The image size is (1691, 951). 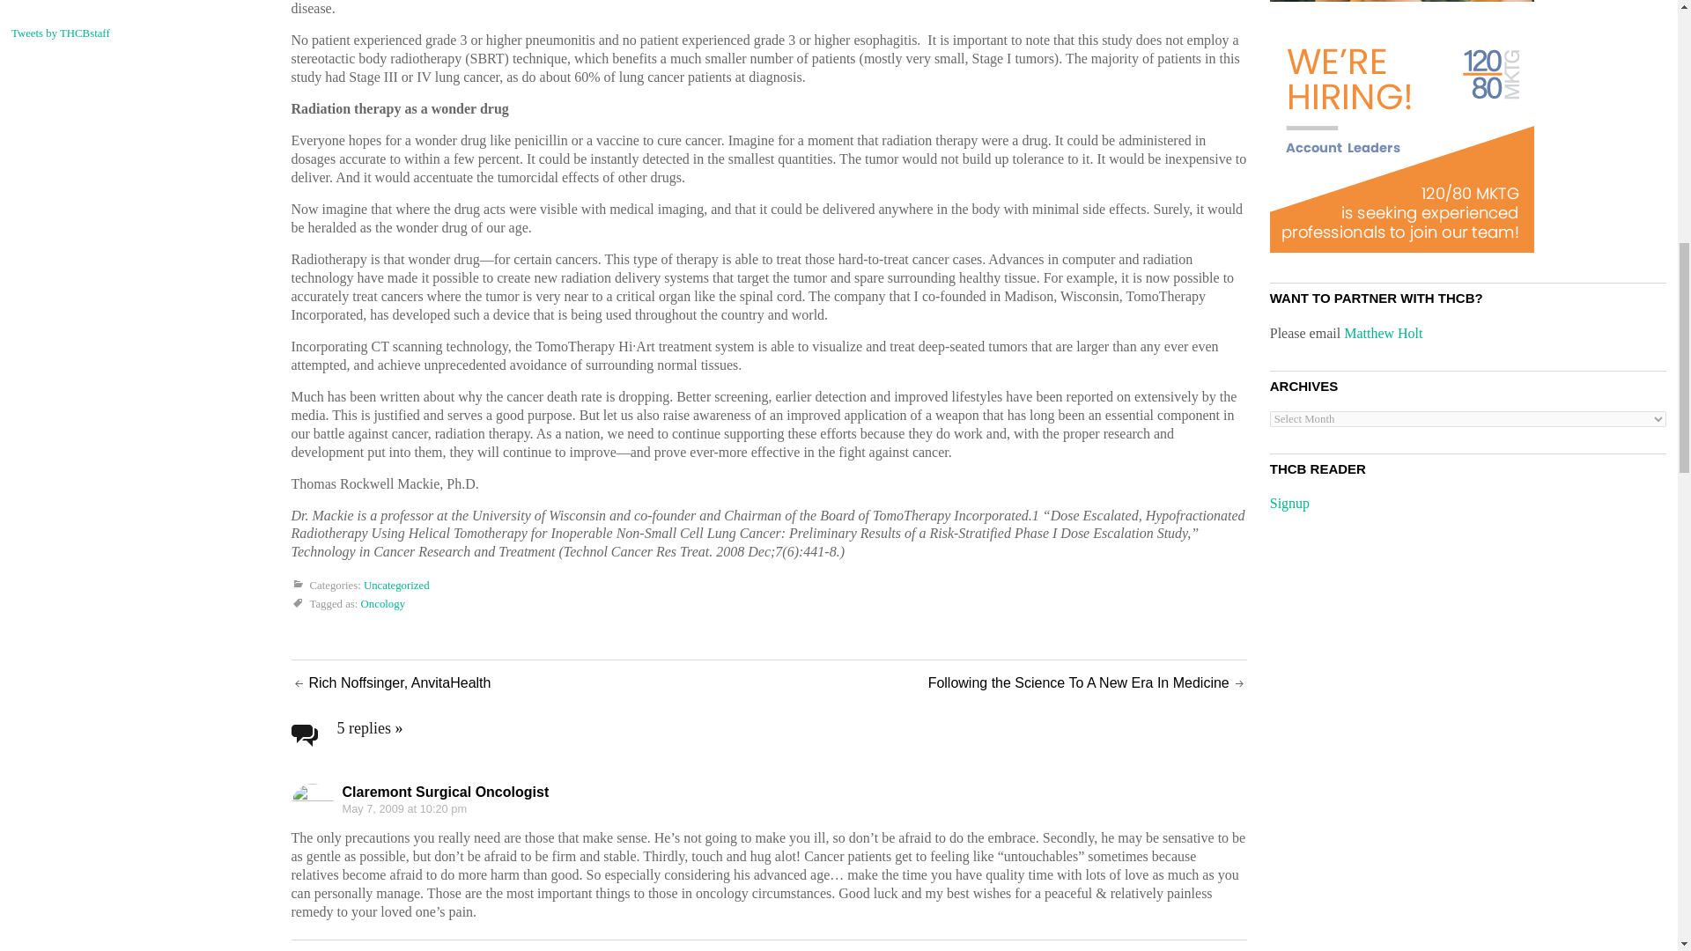 What do you see at coordinates (396, 586) in the screenshot?
I see `Uncategorized` at bounding box center [396, 586].